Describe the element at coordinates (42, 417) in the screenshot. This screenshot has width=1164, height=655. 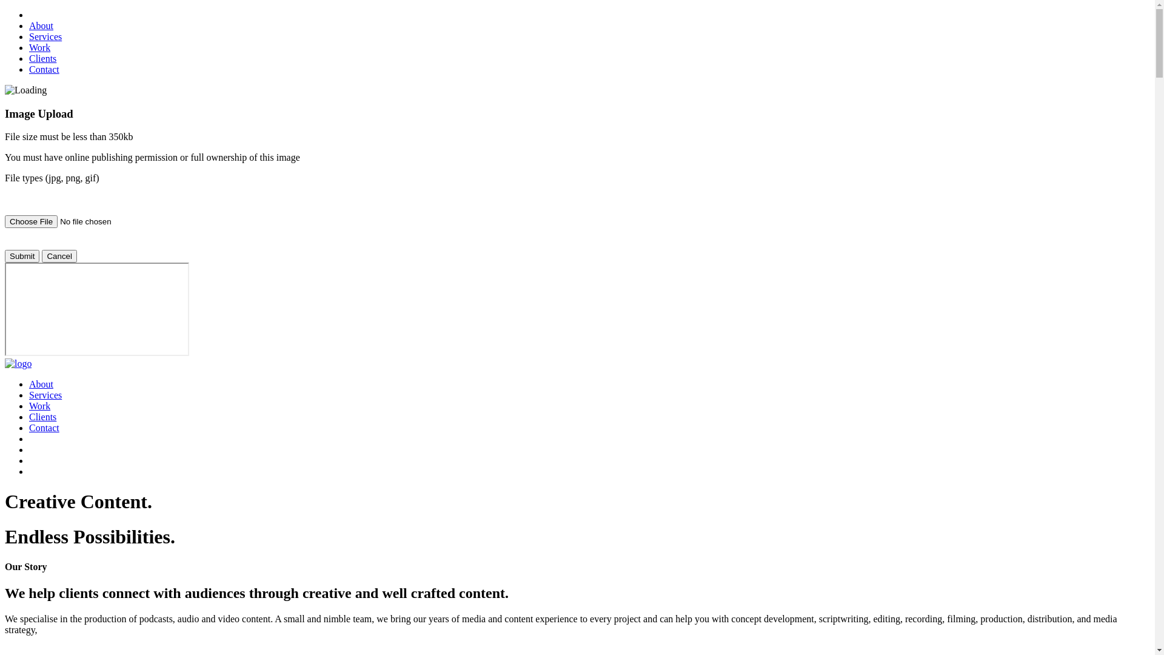
I see `Clients` at that location.